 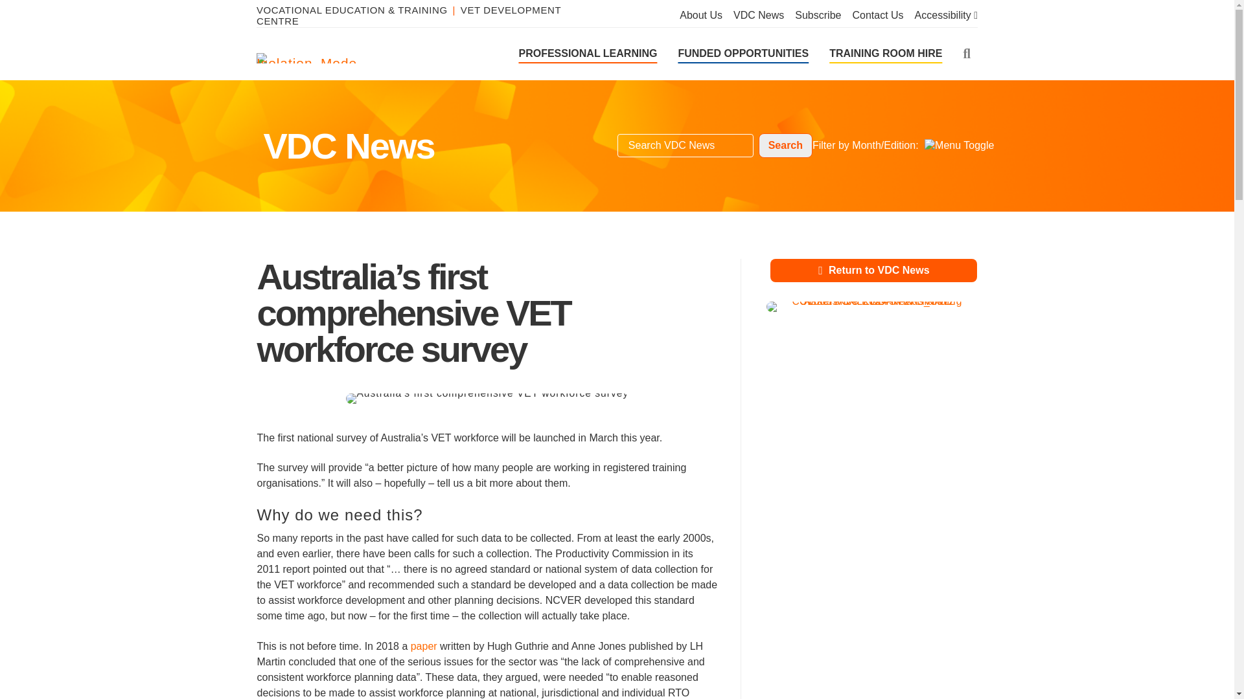 I want to click on Subscribe, so click(x=818, y=16).